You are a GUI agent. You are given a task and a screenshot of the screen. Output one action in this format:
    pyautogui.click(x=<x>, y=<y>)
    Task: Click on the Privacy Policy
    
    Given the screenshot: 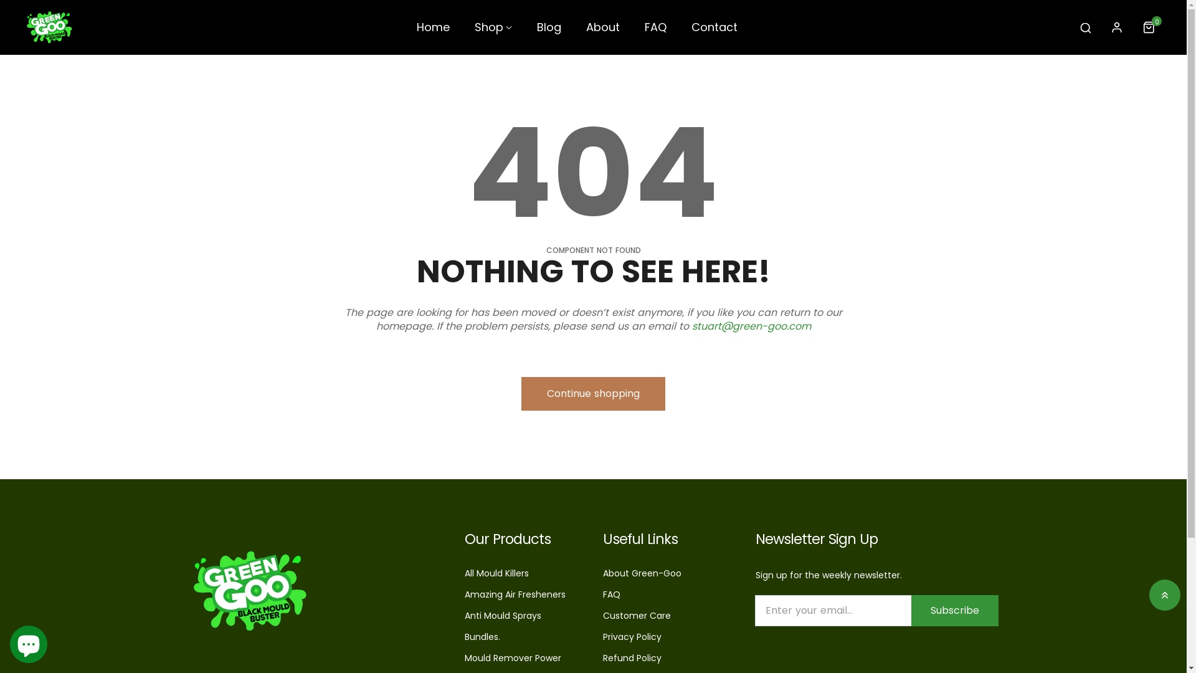 What is the action you would take?
    pyautogui.click(x=632, y=637)
    